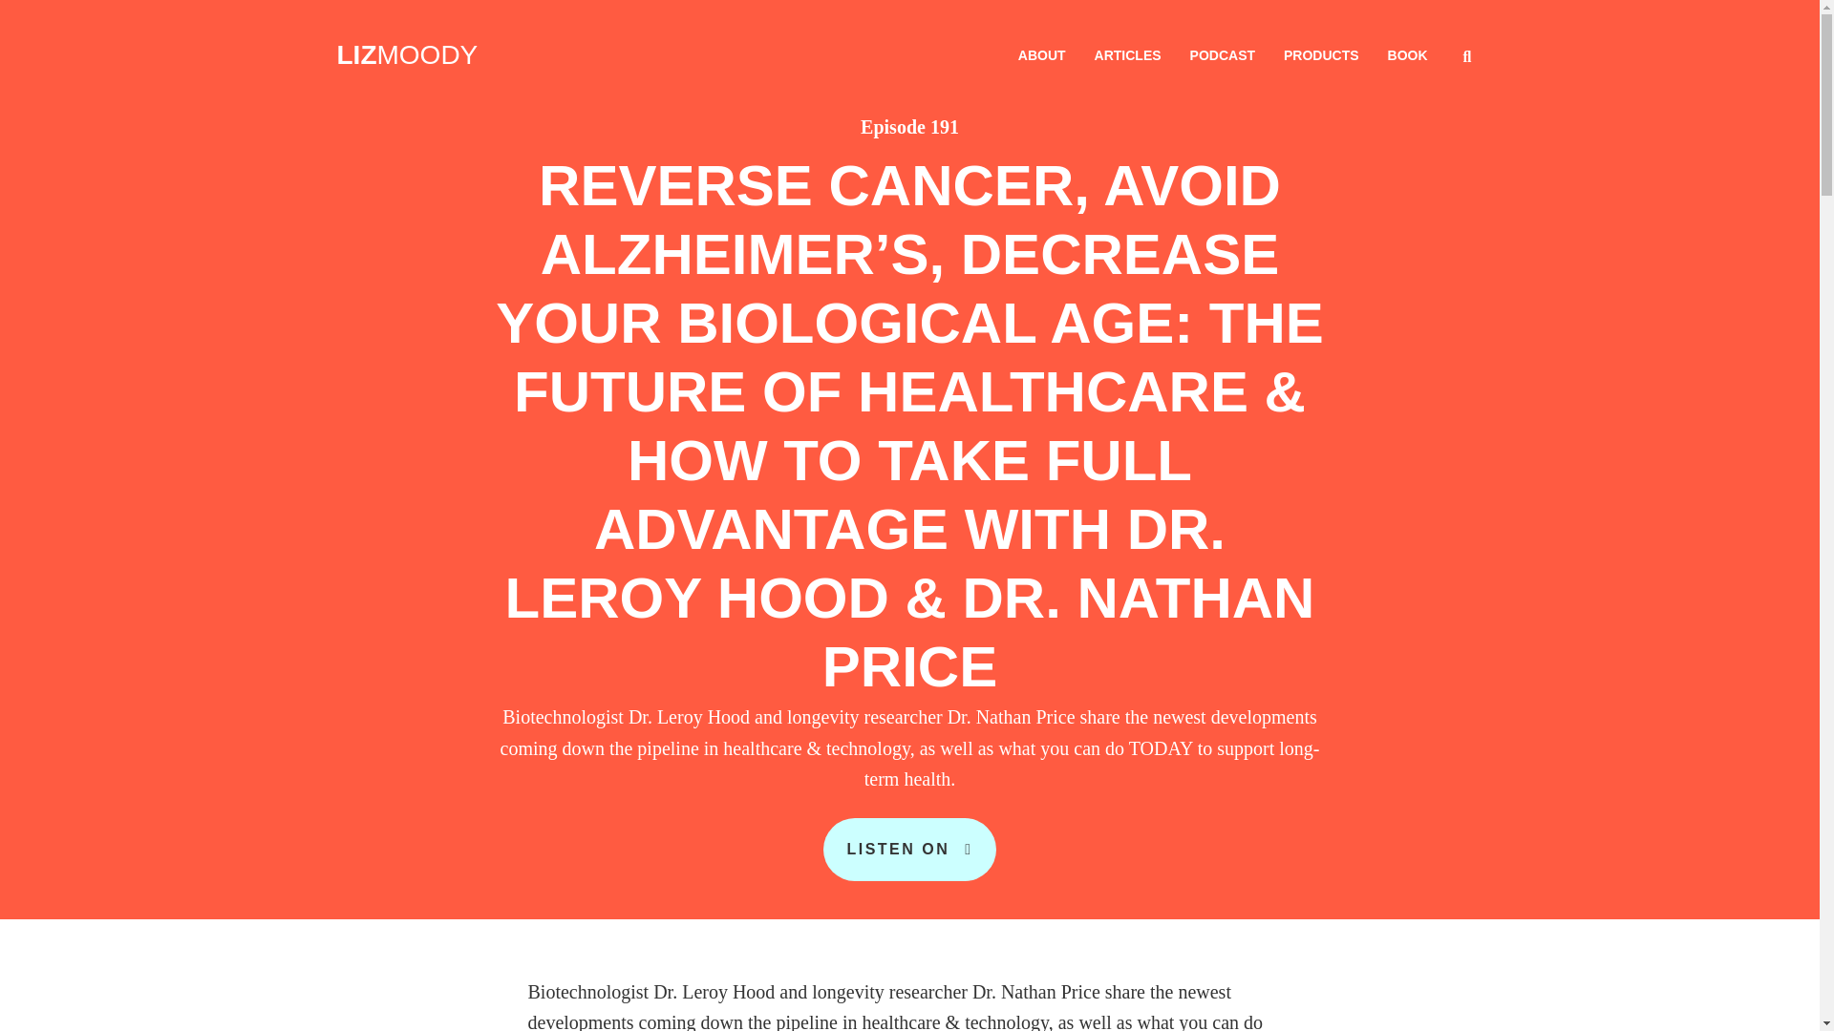  What do you see at coordinates (1127, 54) in the screenshot?
I see `ARTICLES` at bounding box center [1127, 54].